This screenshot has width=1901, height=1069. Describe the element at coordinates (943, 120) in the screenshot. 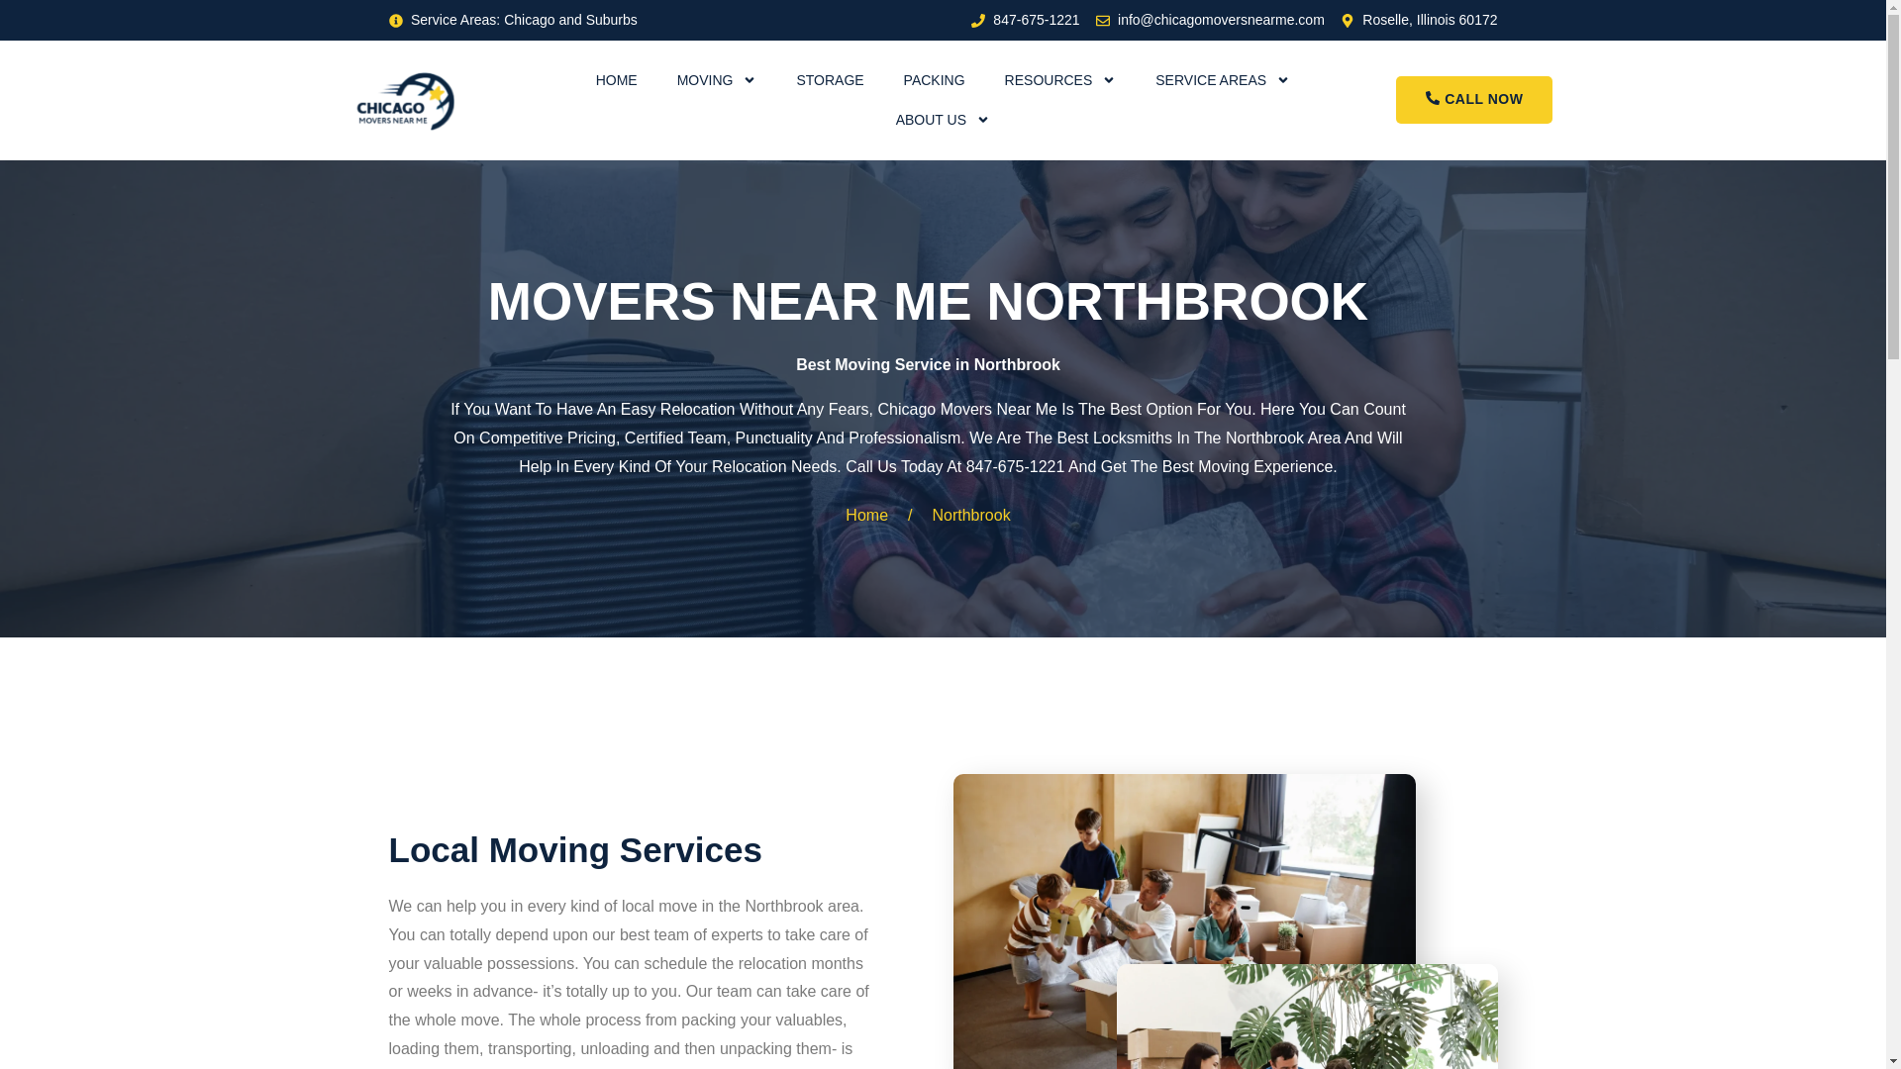

I see `ABOUT US` at that location.